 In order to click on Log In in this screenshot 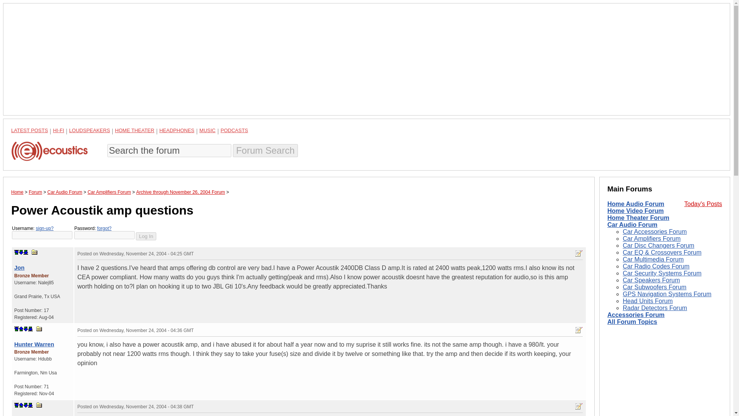, I will do `click(146, 236)`.